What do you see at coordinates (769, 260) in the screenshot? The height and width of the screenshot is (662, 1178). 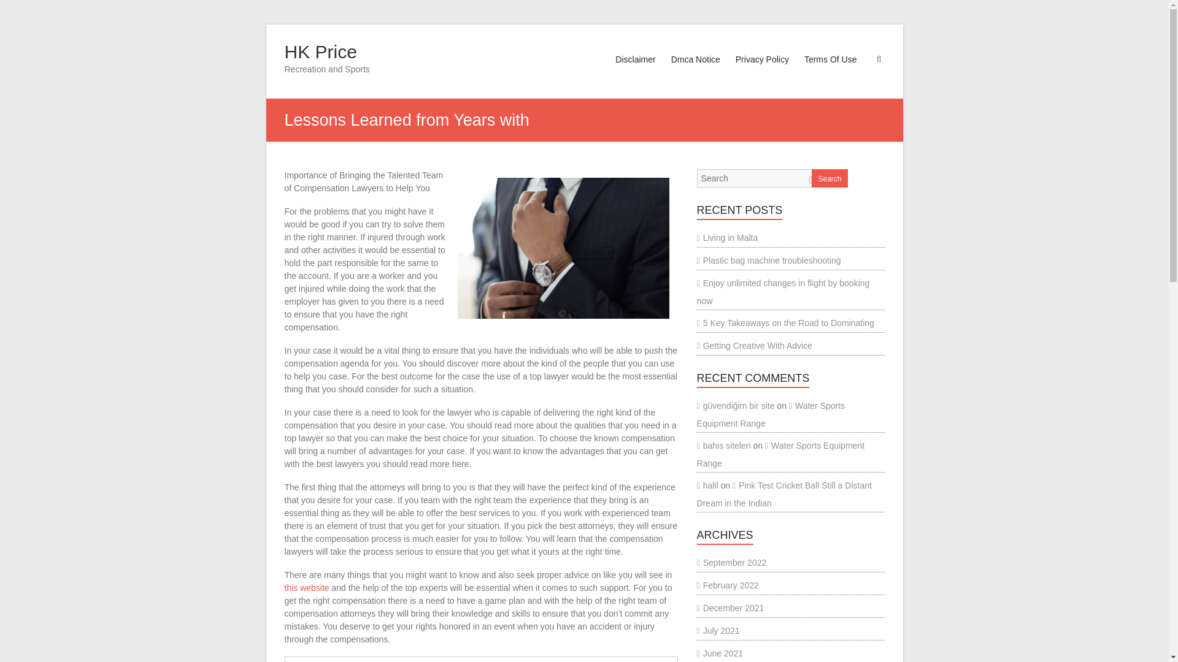 I see `Plastic bag machine troubleshooting` at bounding box center [769, 260].